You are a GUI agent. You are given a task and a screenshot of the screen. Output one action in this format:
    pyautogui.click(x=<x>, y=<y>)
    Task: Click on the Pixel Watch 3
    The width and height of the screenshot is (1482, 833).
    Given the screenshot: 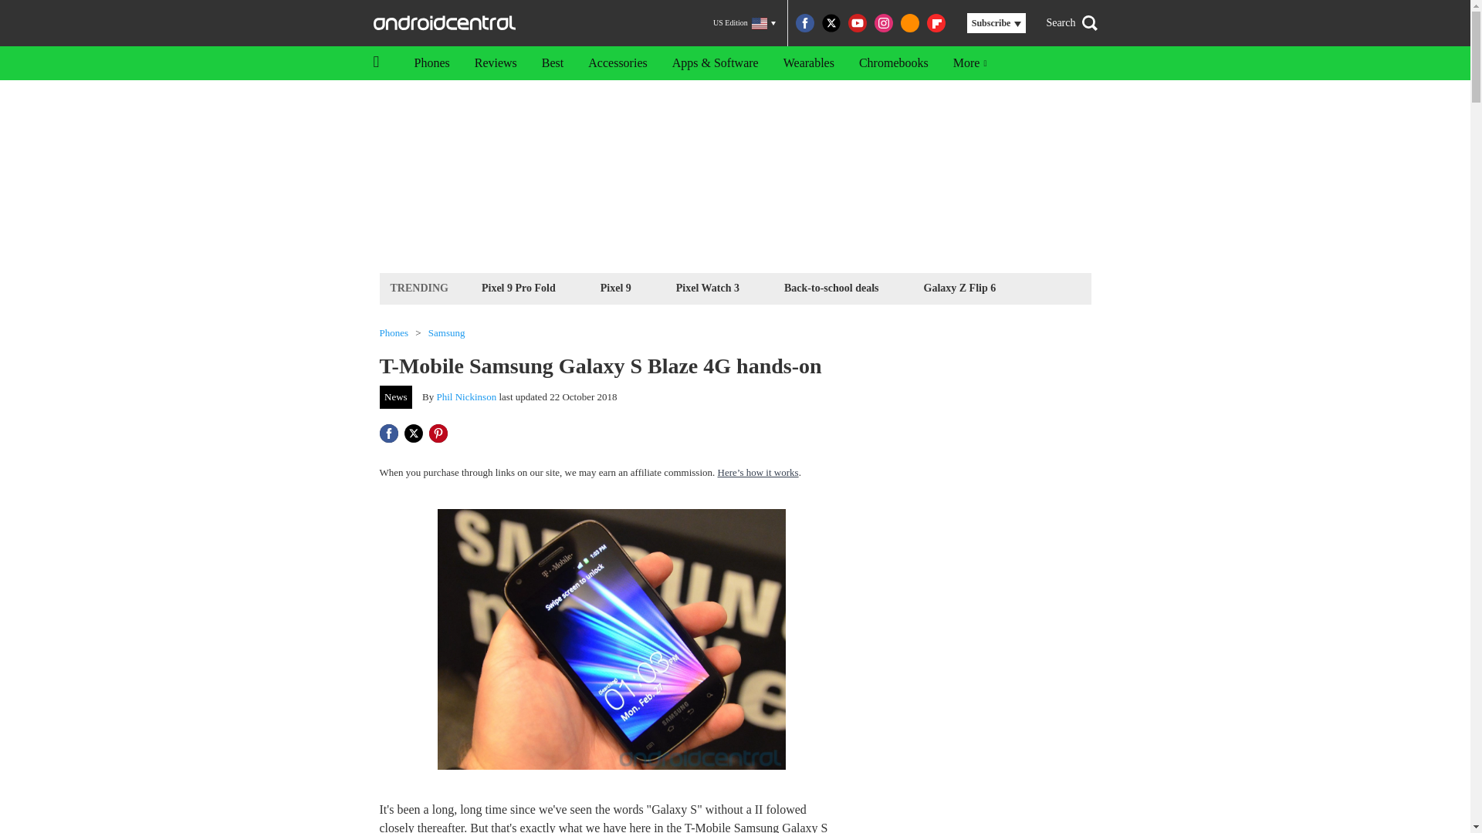 What is the action you would take?
    pyautogui.click(x=708, y=287)
    